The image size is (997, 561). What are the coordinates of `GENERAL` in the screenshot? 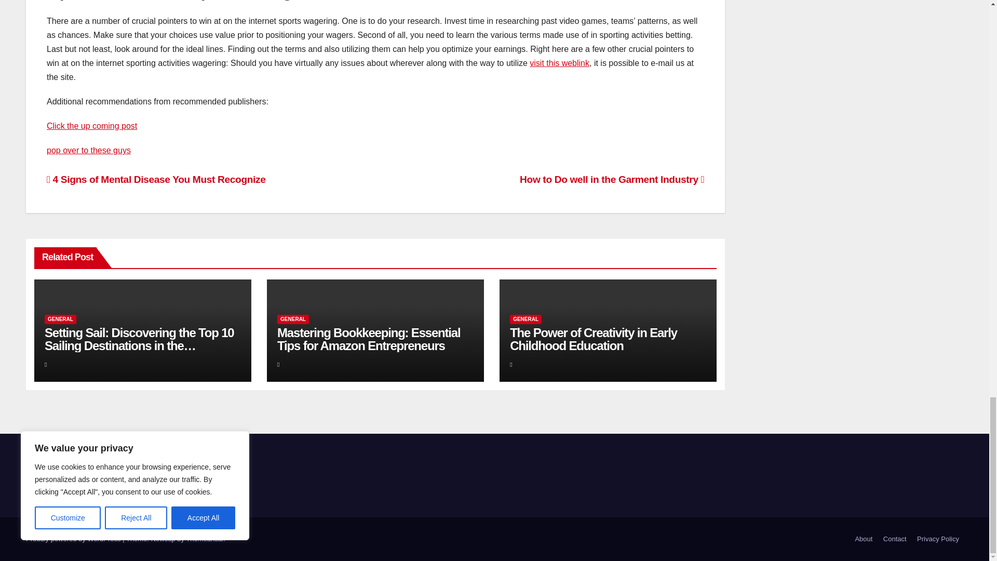 It's located at (293, 319).